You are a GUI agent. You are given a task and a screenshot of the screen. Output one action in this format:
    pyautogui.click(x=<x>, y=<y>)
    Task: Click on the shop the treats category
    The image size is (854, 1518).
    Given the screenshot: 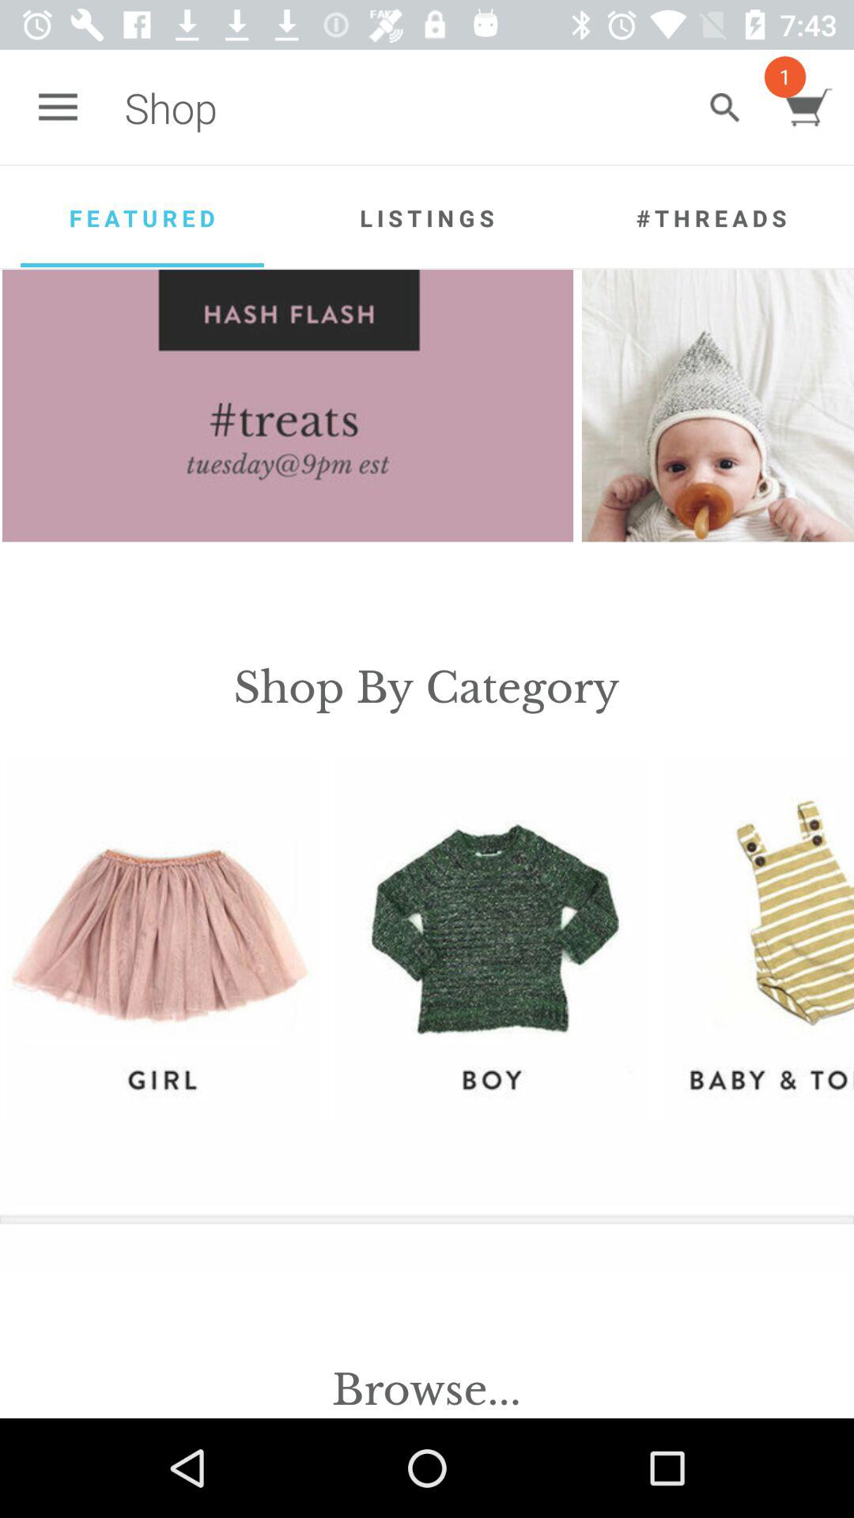 What is the action you would take?
    pyautogui.click(x=288, y=406)
    